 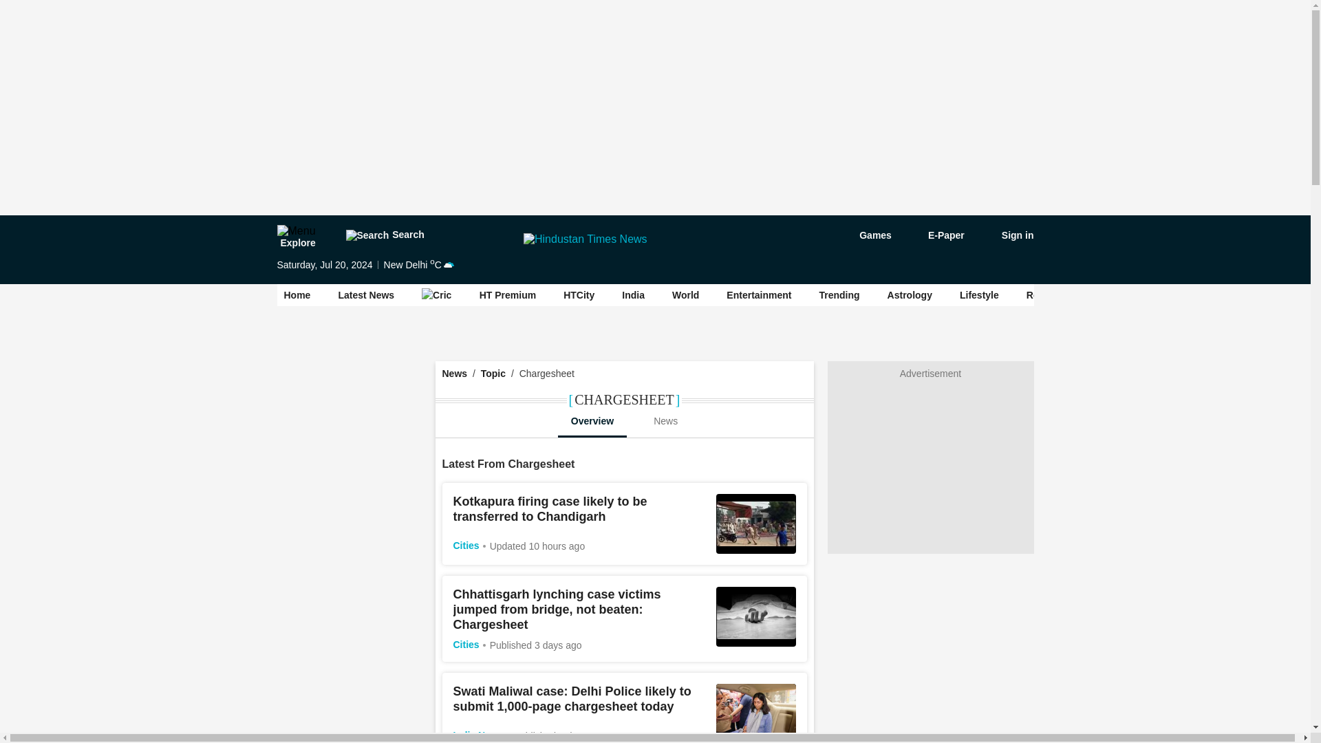 What do you see at coordinates (550, 509) in the screenshot?
I see `Kotkapura firing case likely to be transferred to Chandigarh` at bounding box center [550, 509].